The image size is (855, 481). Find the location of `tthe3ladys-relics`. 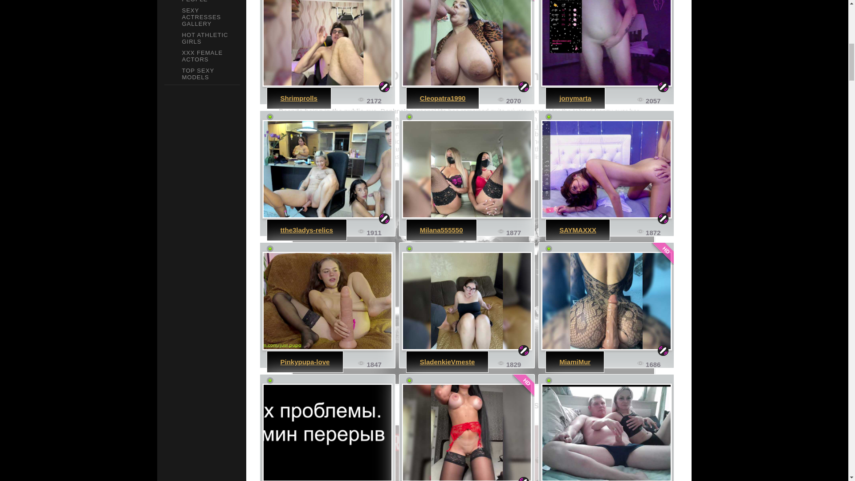

tthe3ladys-relics is located at coordinates (306, 230).